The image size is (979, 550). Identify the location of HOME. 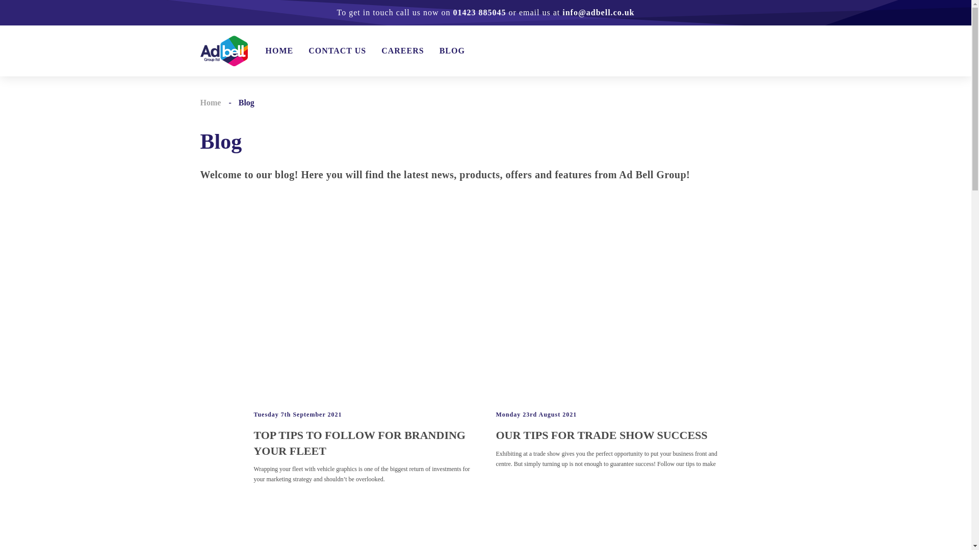
(279, 51).